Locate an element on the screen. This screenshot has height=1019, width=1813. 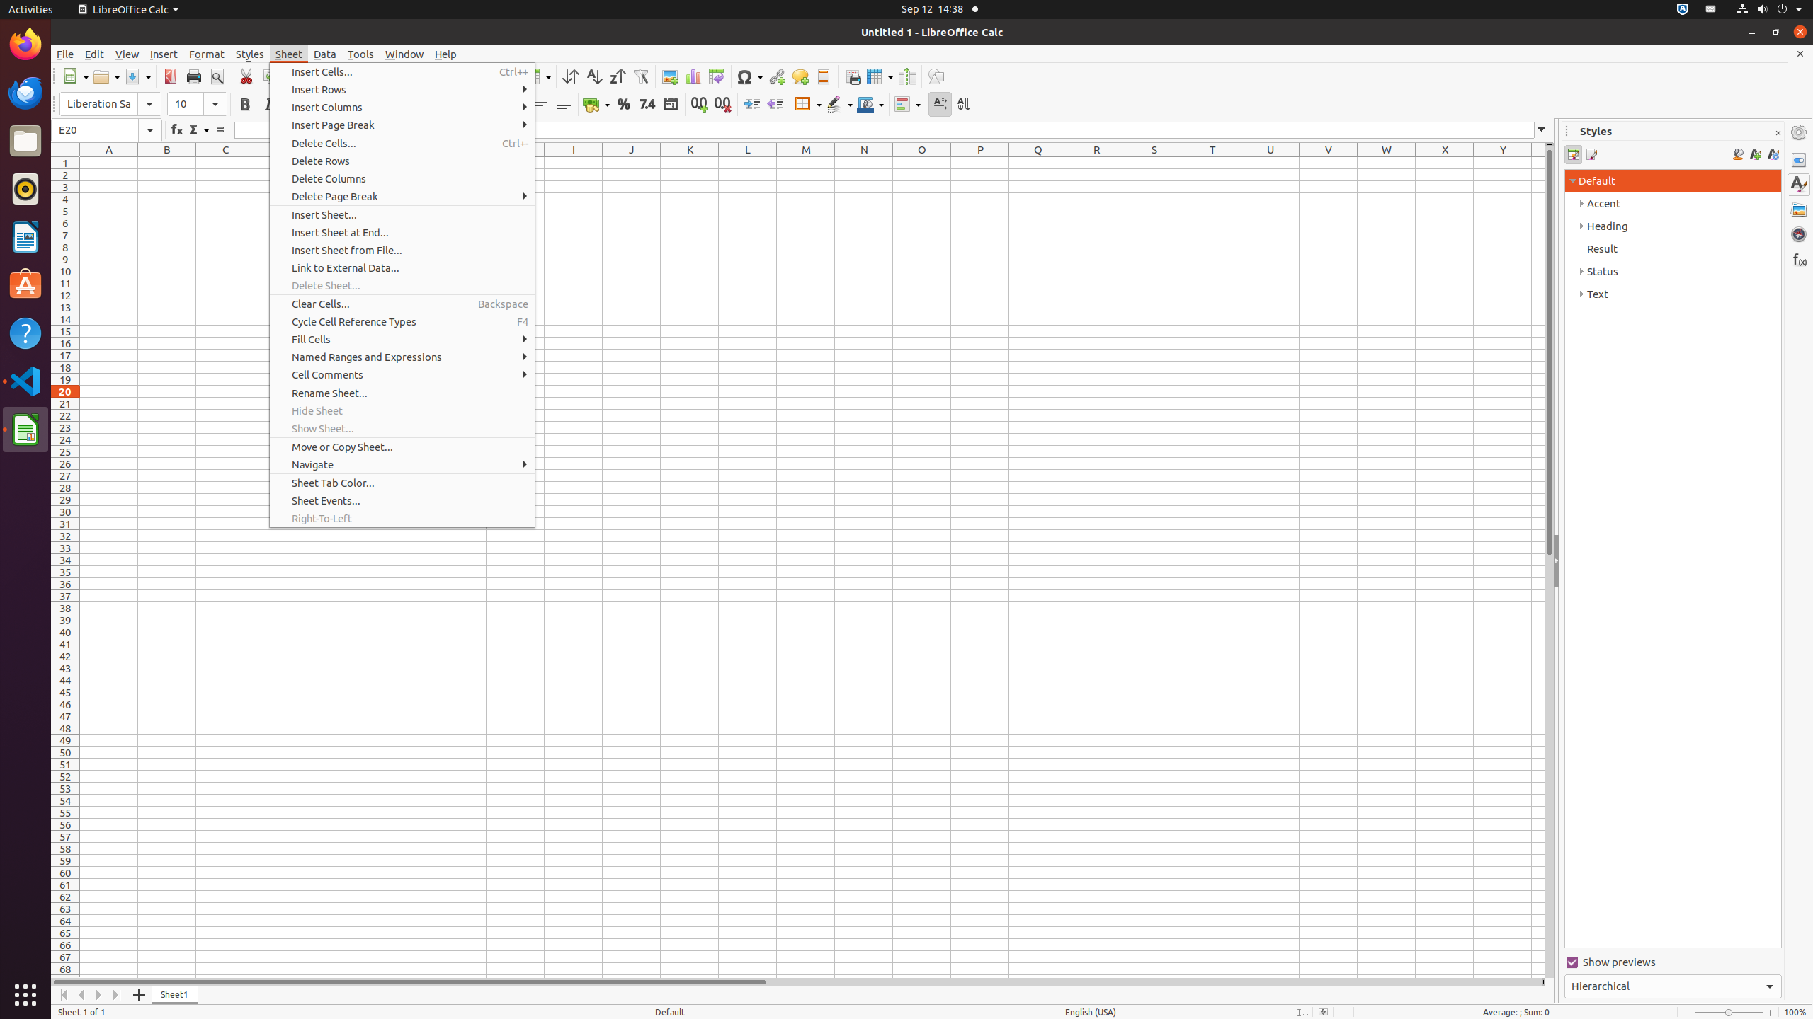
Insert Page Break is located at coordinates (402, 125).